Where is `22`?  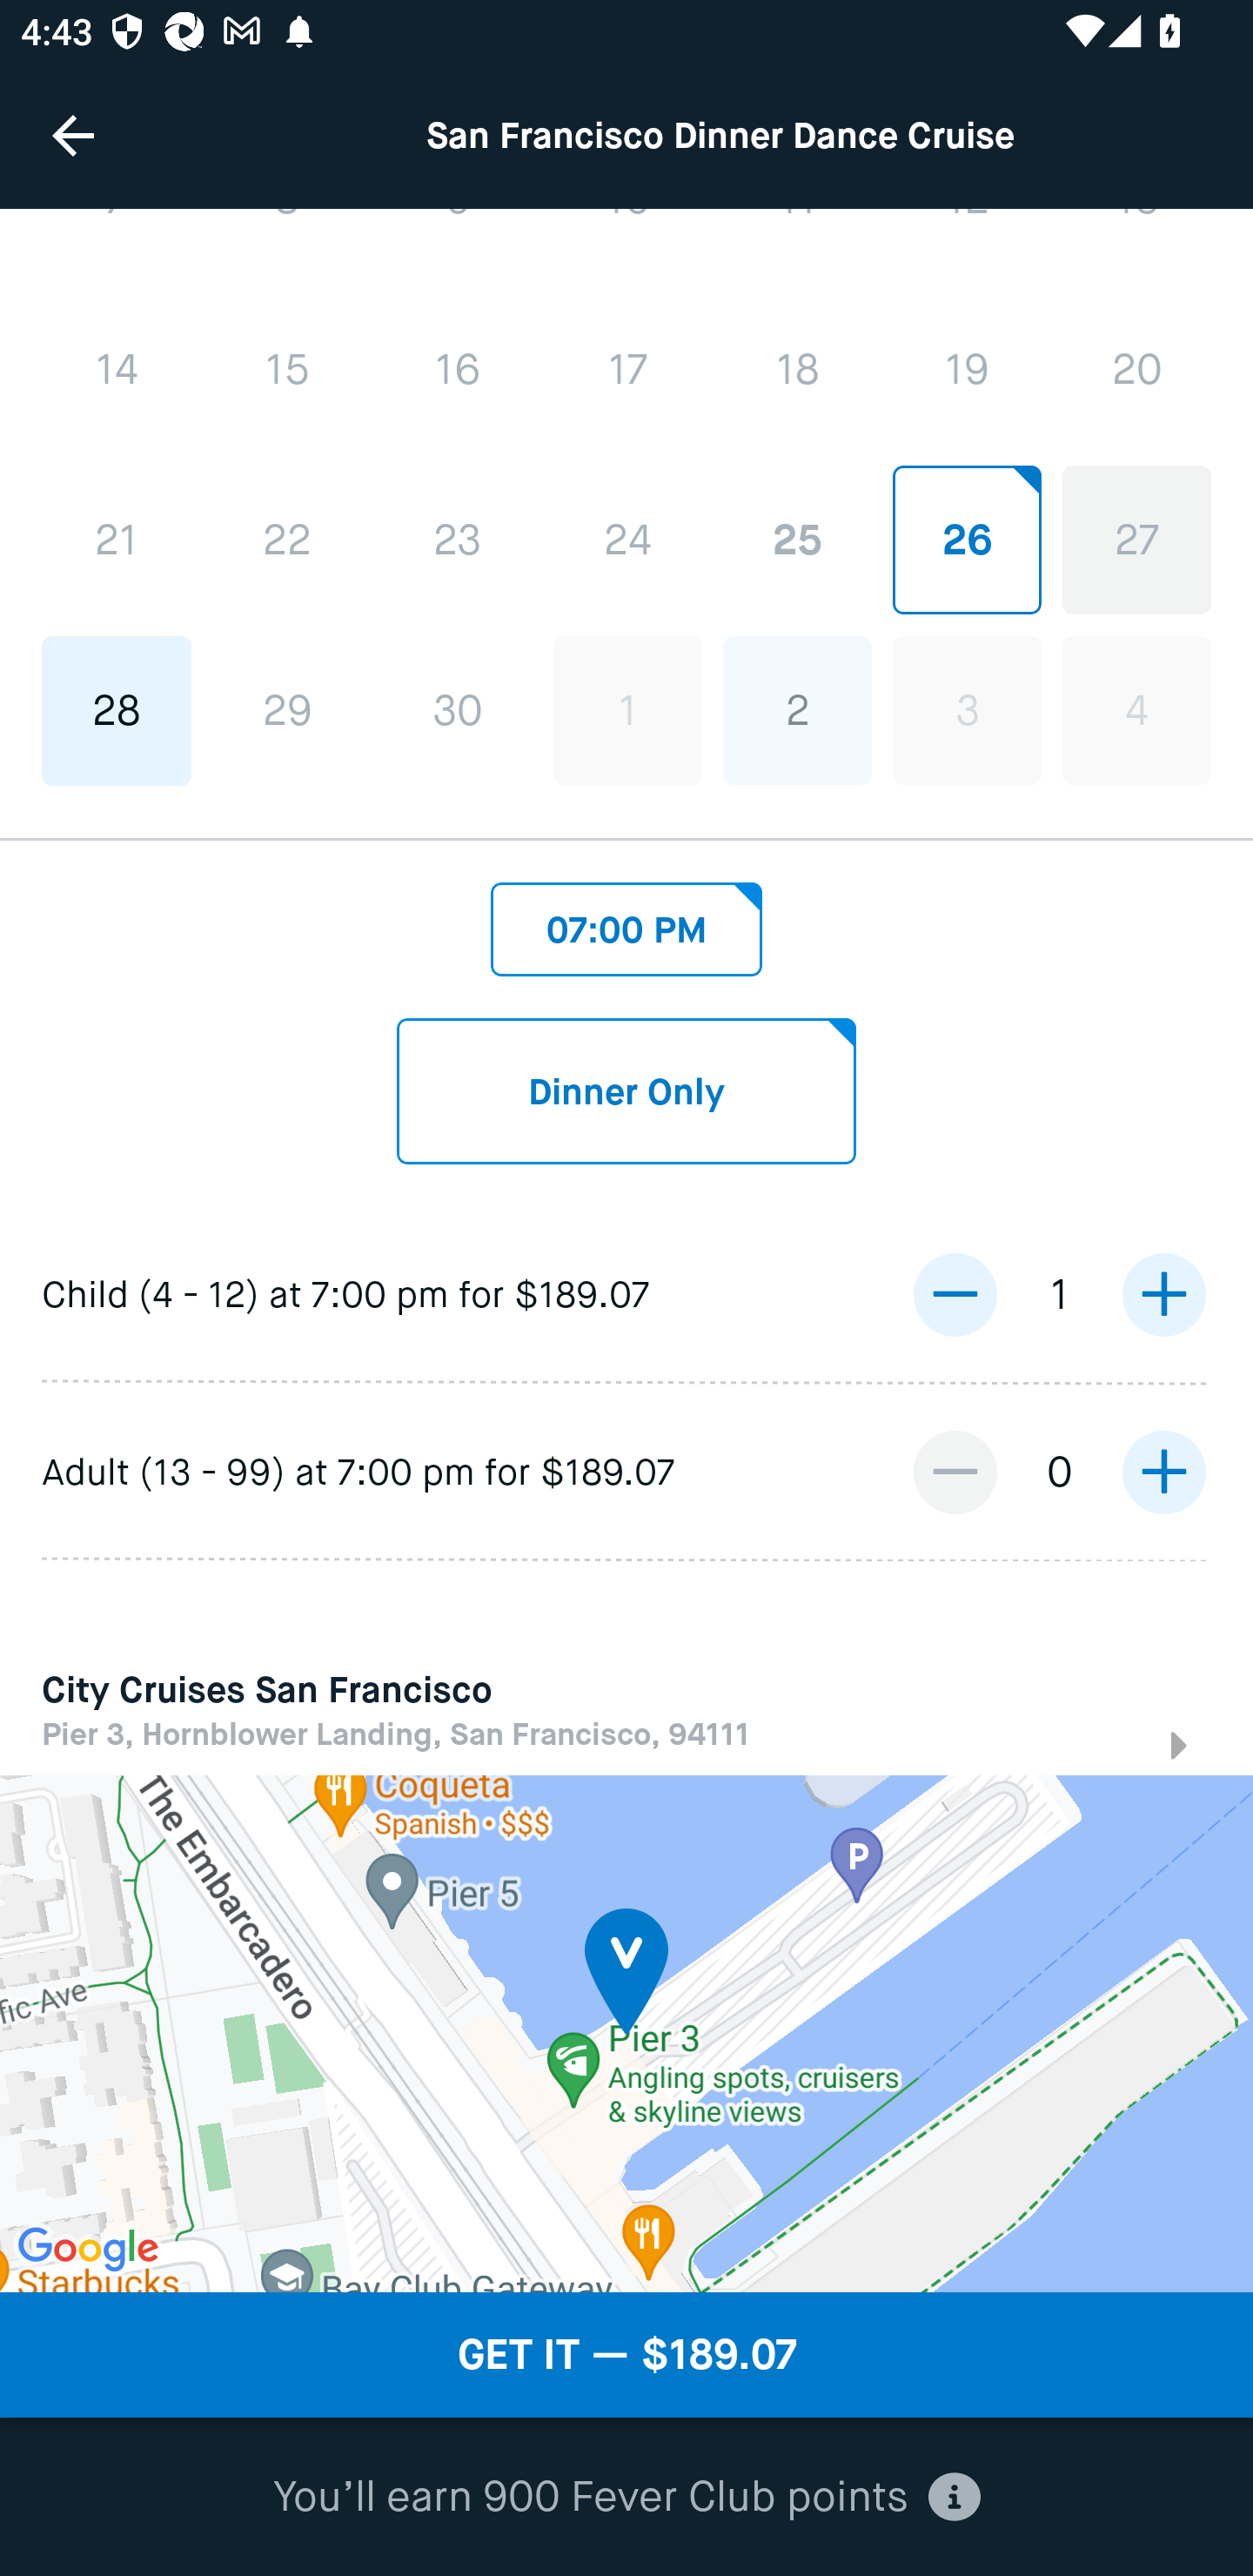 22 is located at coordinates (287, 540).